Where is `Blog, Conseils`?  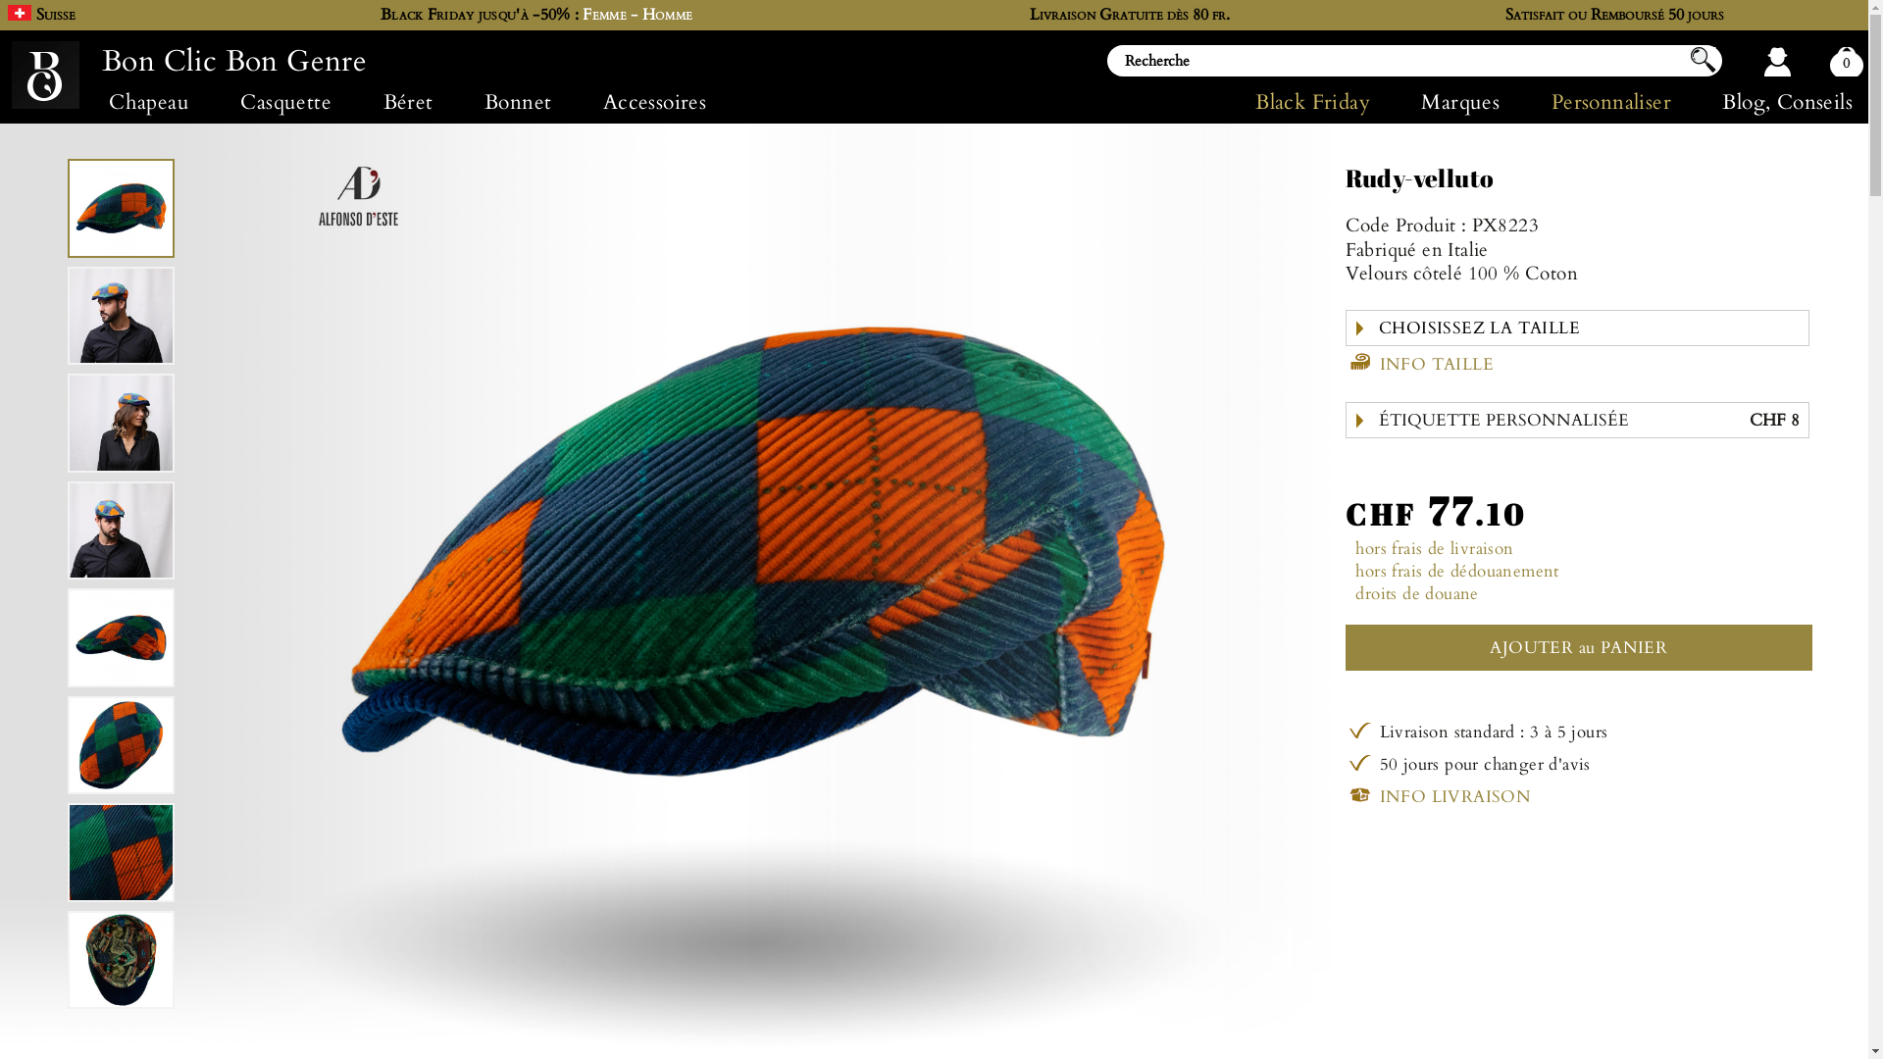 Blog, Conseils is located at coordinates (1775, 102).